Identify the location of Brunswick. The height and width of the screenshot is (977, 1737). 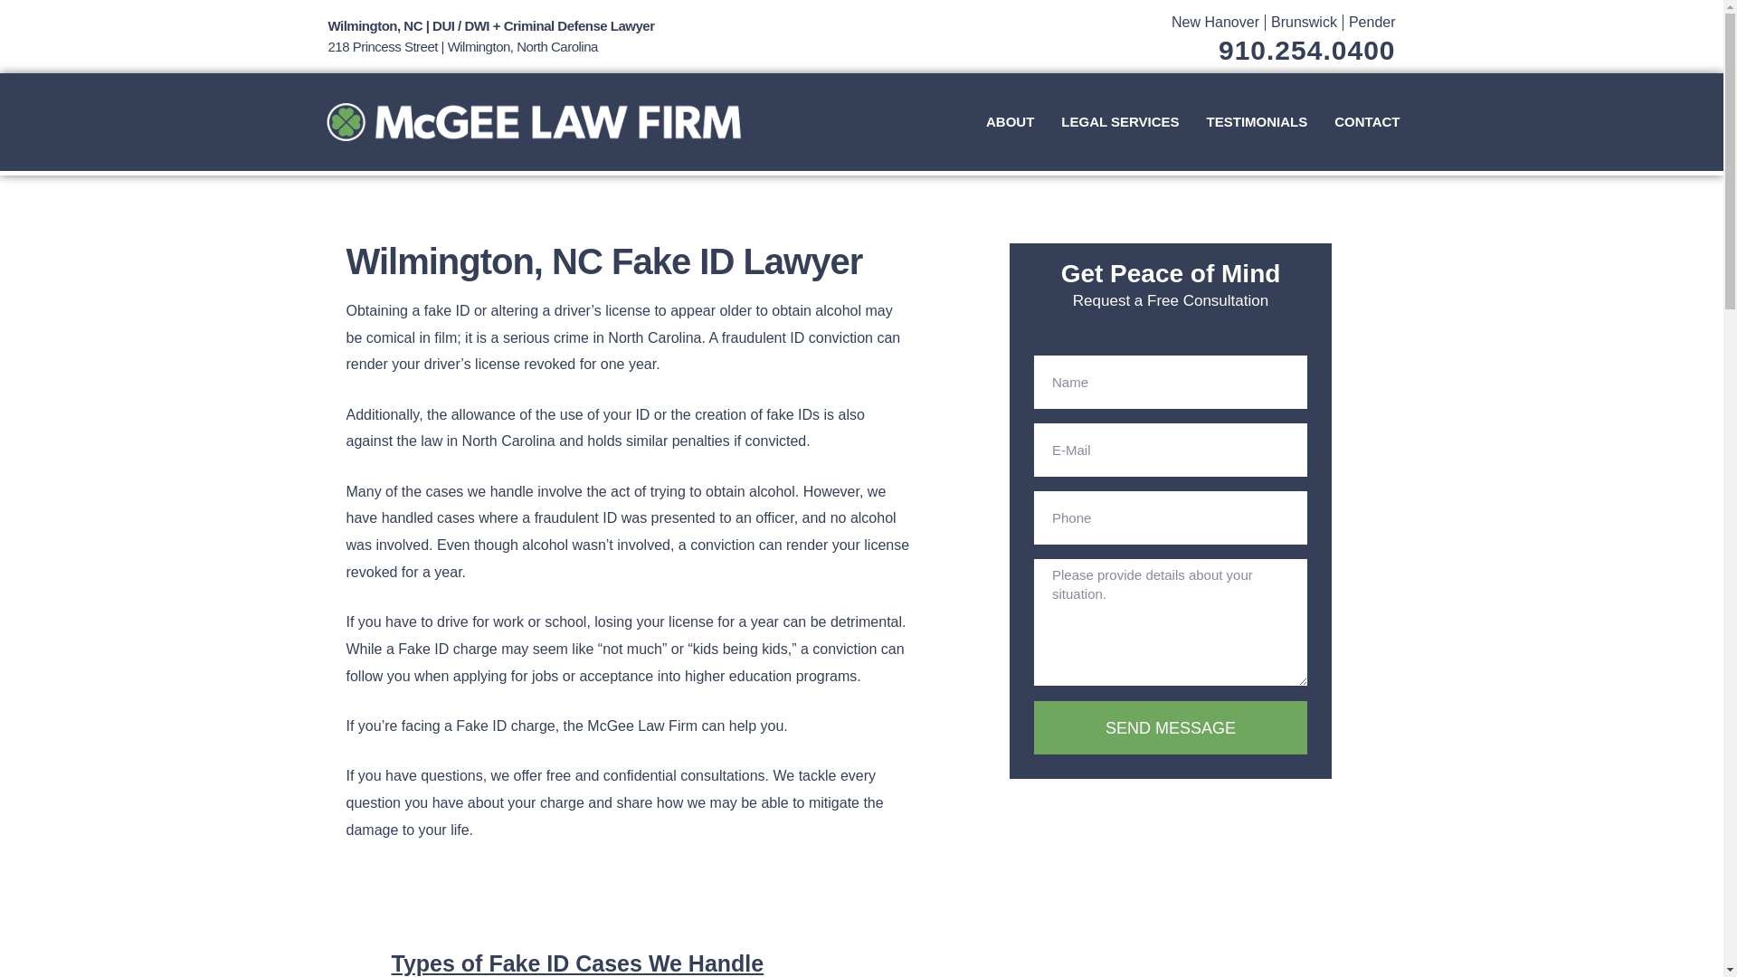
(1305, 22).